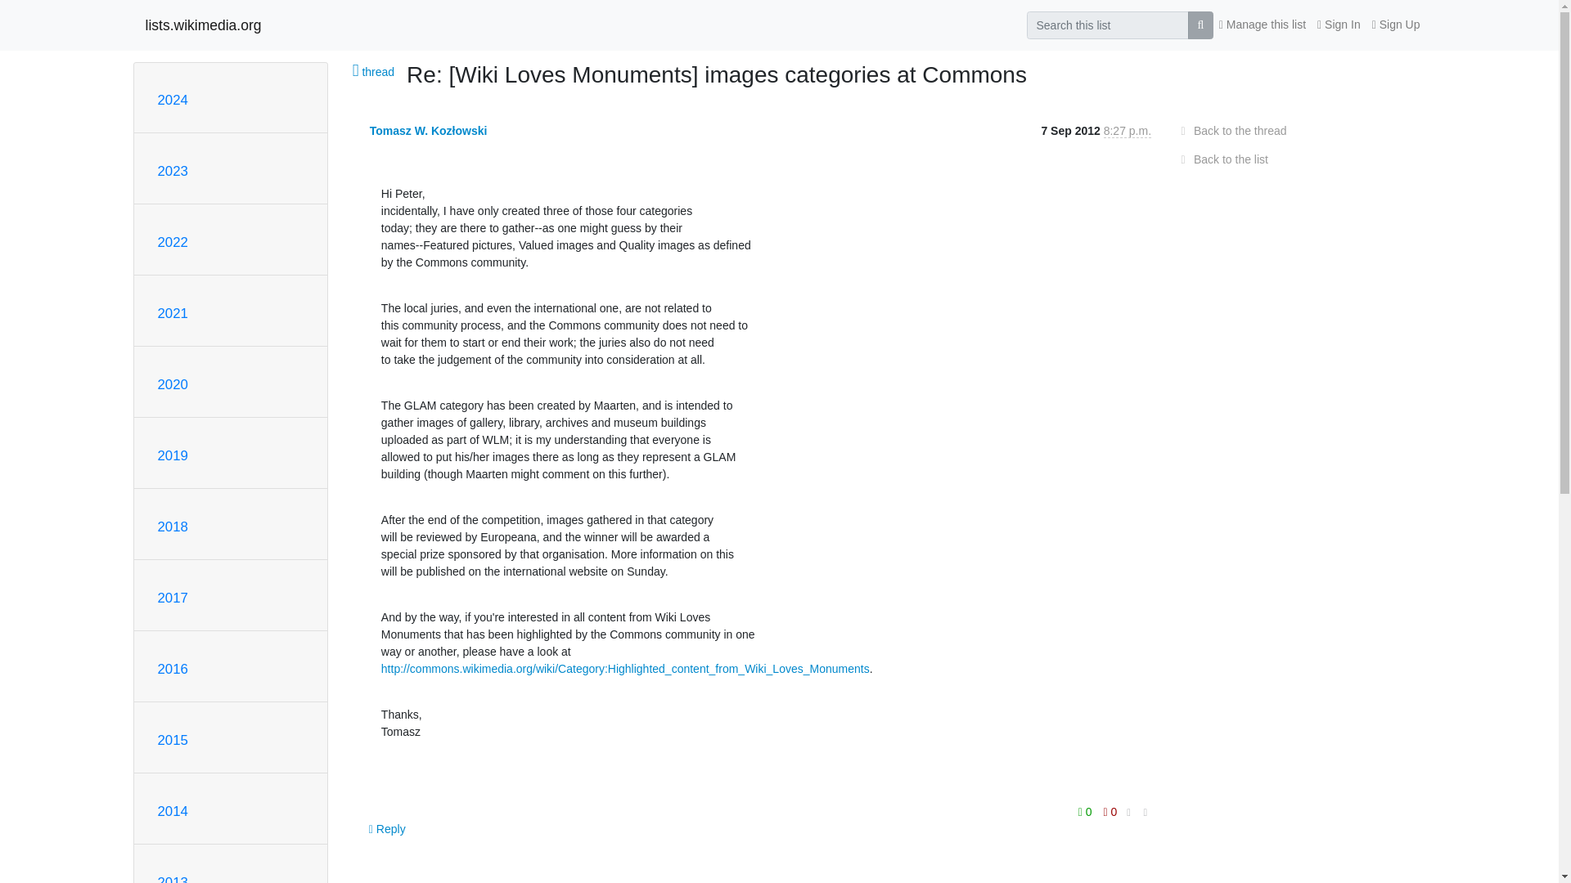 This screenshot has width=1571, height=883. What do you see at coordinates (1339, 25) in the screenshot?
I see `Sign In` at bounding box center [1339, 25].